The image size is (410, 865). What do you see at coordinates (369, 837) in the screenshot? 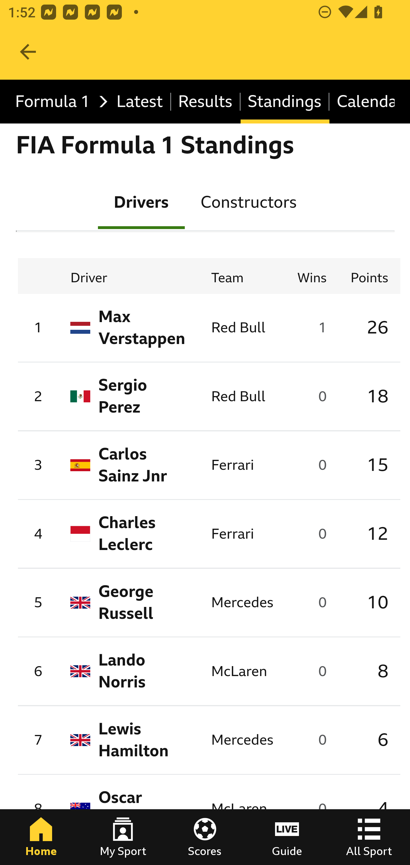
I see `All Sport` at bounding box center [369, 837].